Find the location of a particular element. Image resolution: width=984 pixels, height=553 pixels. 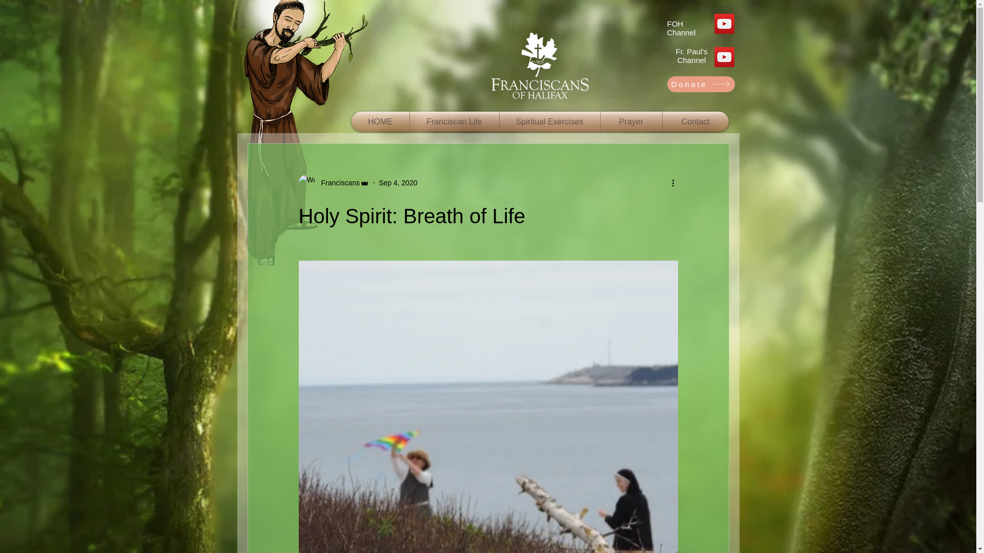

Spiritual Exercises is located at coordinates (549, 122).